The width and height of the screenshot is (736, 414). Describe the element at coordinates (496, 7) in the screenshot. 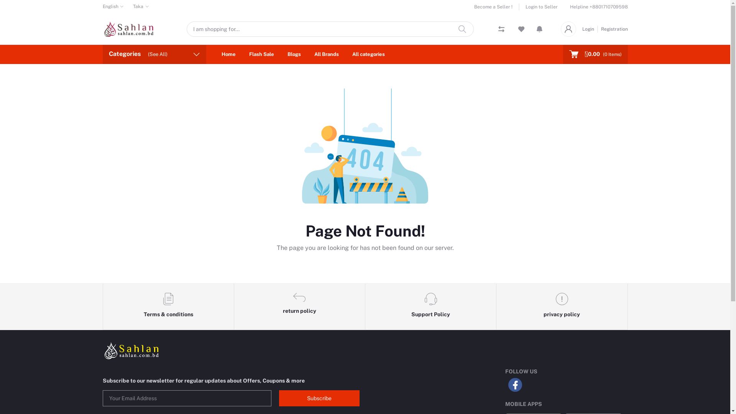

I see `Become a Seller !` at that location.